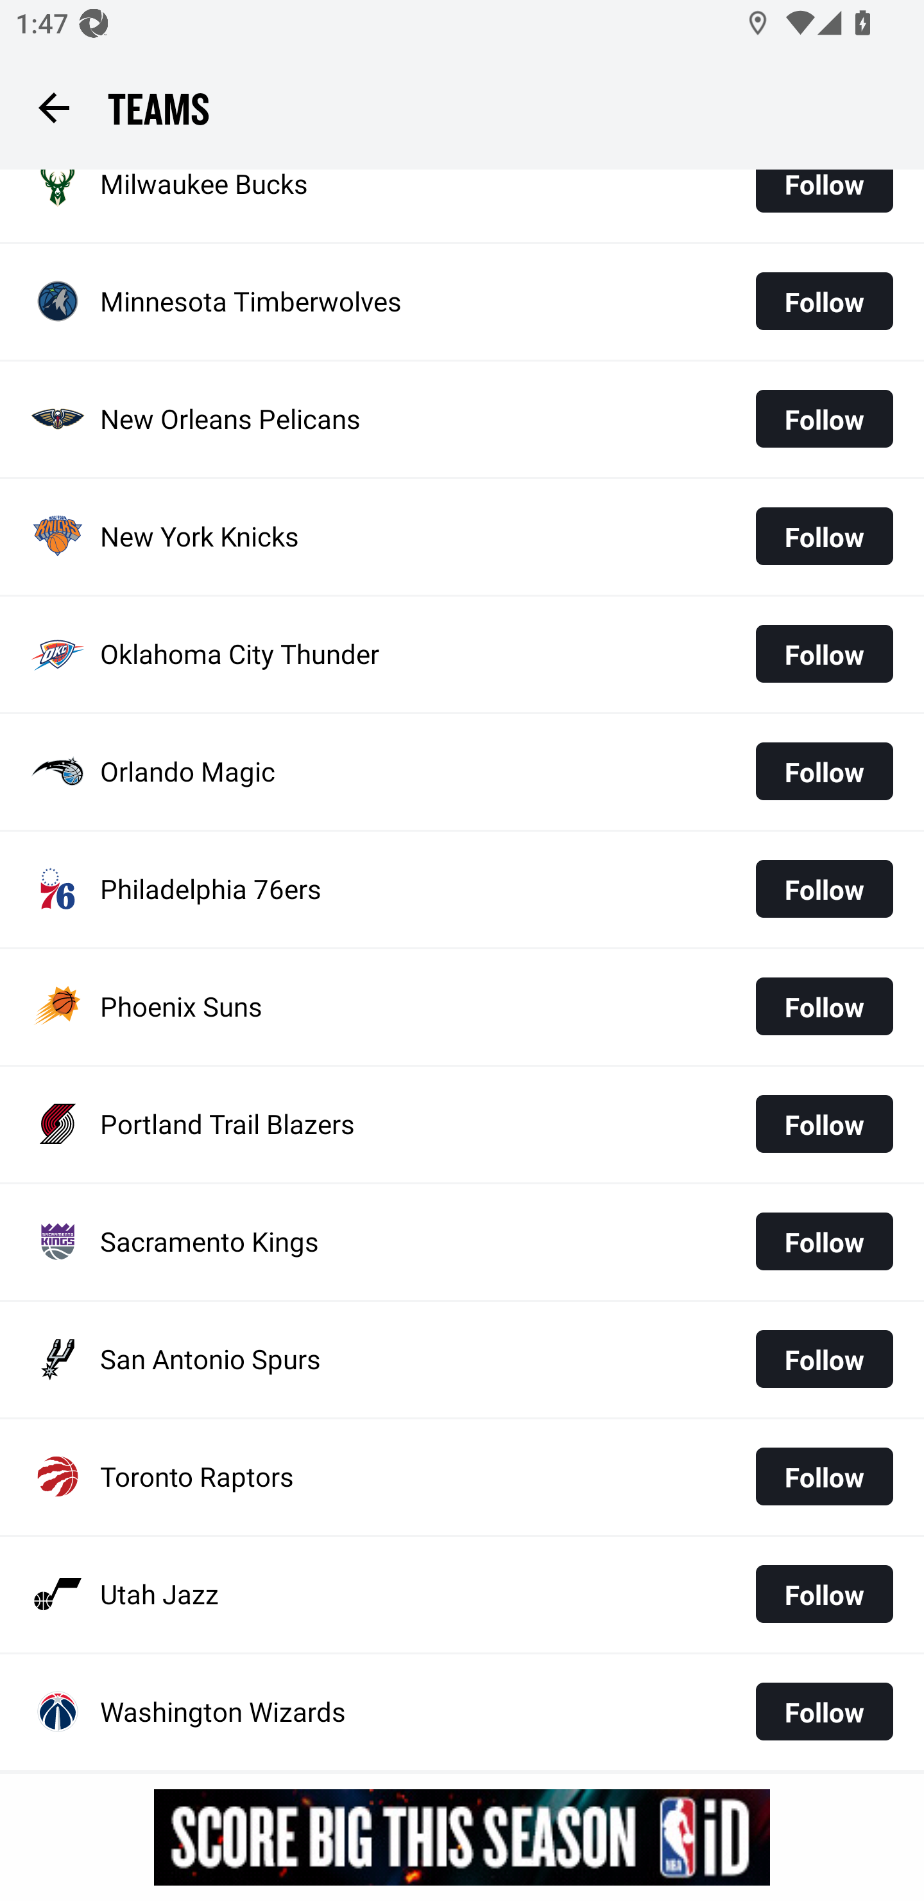 The image size is (924, 1901). I want to click on Follow, so click(824, 1594).